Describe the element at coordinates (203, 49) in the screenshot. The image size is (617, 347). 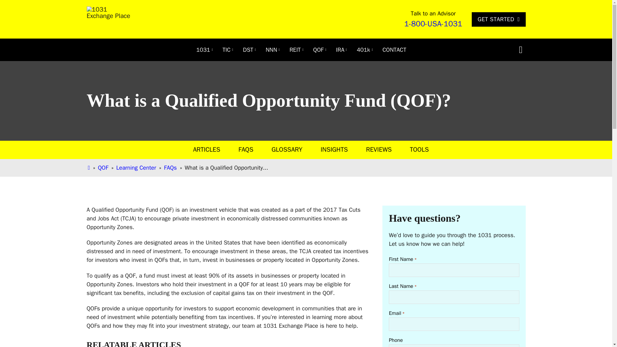
I see `1031 Exchange Intermediary` at that location.